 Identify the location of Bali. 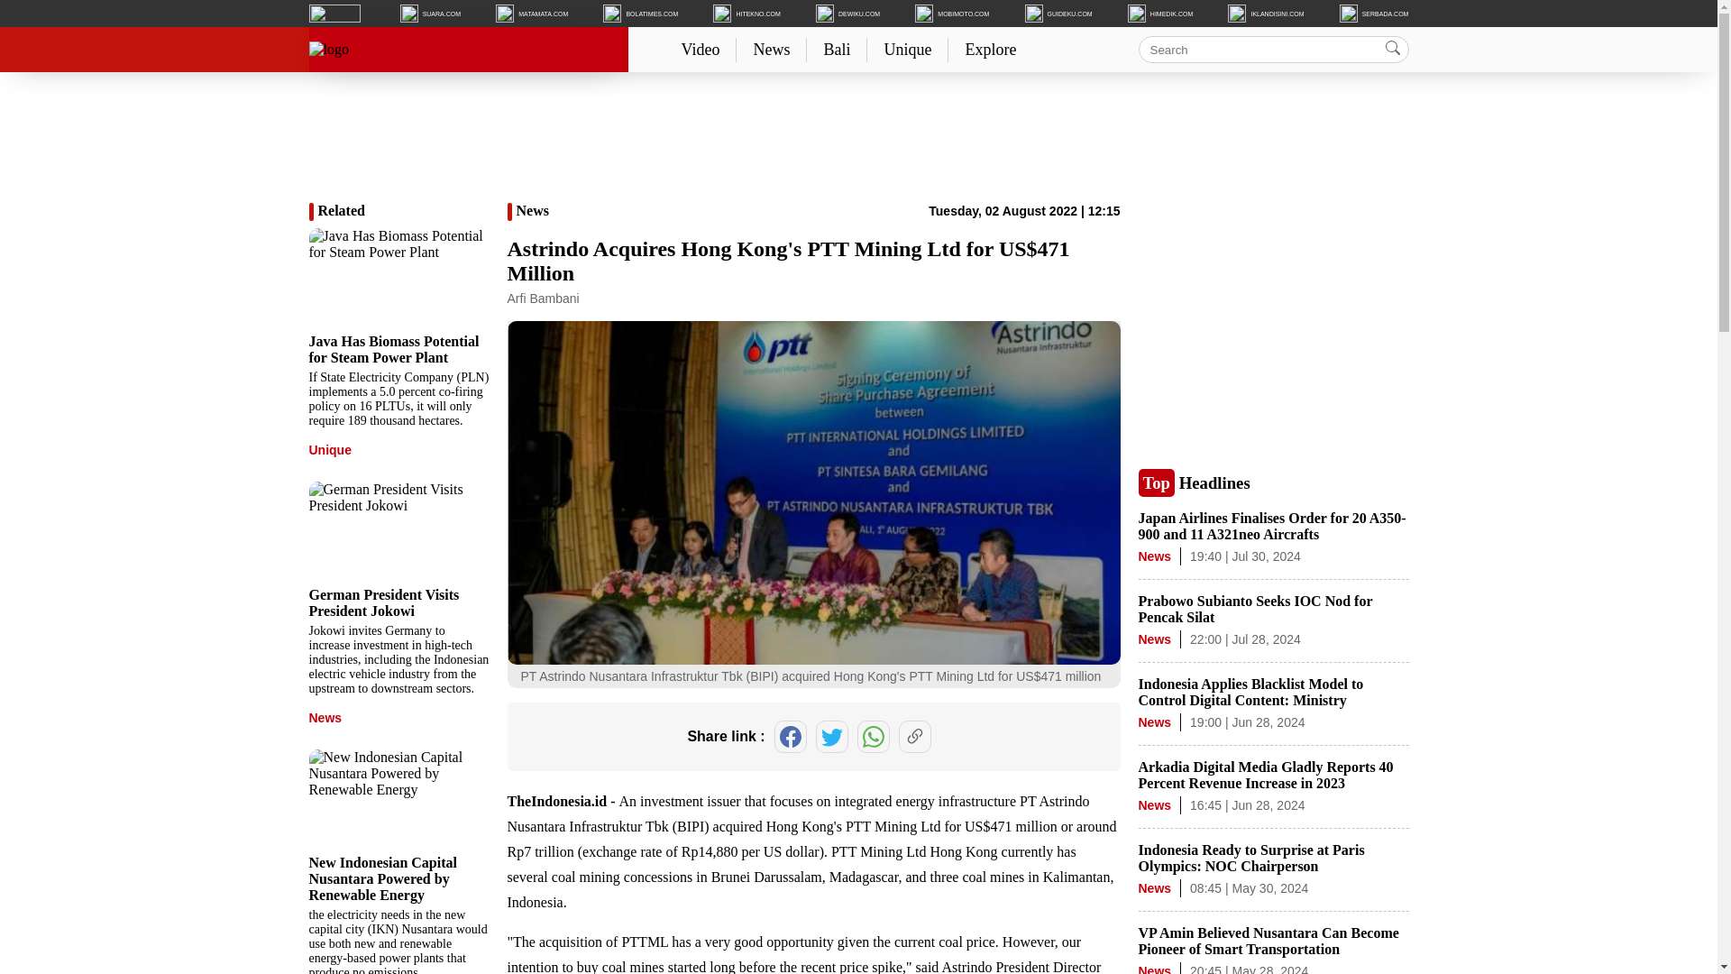
(837, 49).